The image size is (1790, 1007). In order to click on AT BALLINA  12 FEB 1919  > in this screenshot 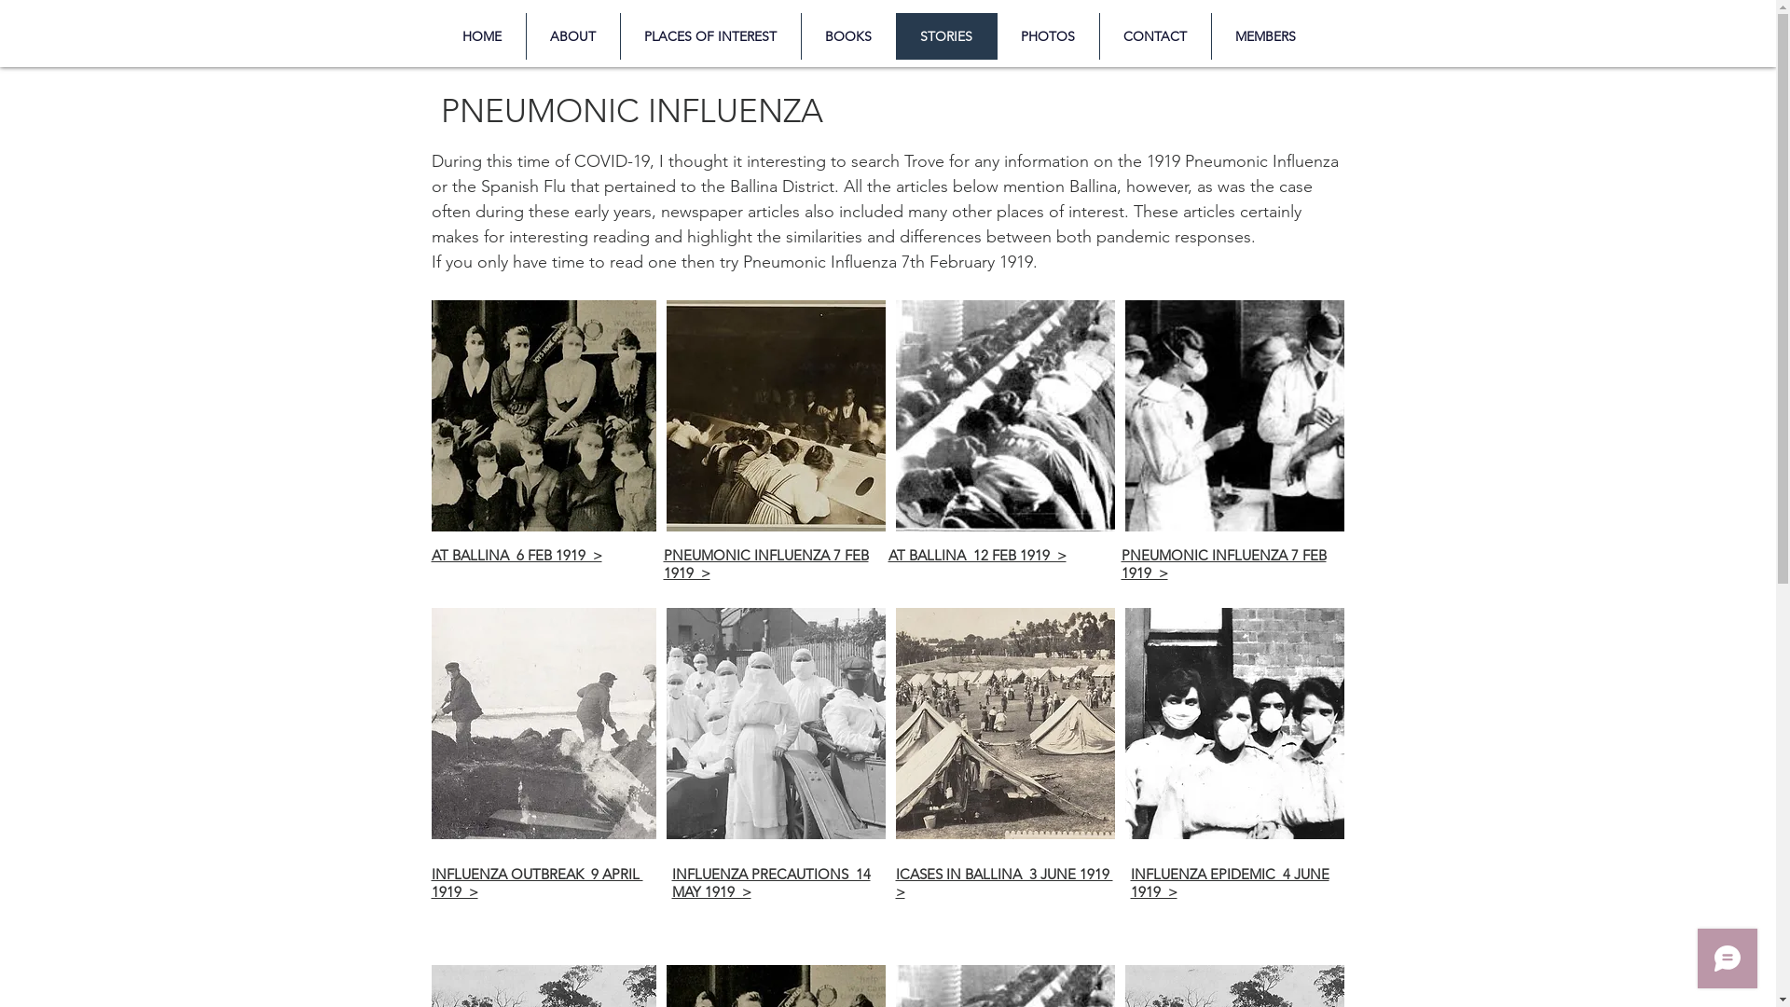, I will do `click(977, 556)`.